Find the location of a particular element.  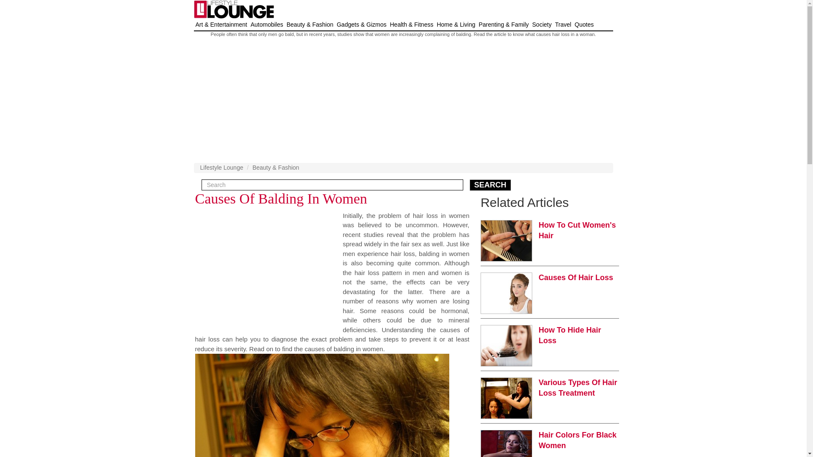

Causes Of Hair Loss is located at coordinates (575, 278).